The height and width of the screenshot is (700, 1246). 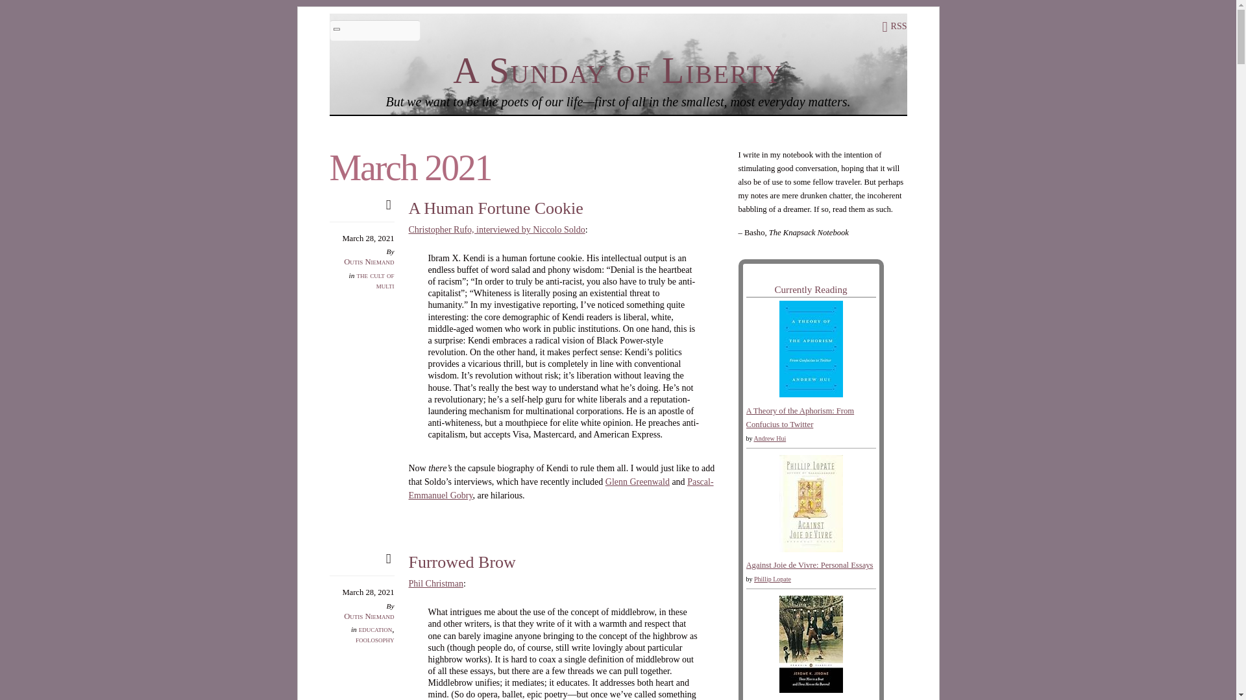 What do you see at coordinates (618, 70) in the screenshot?
I see `A Sunday of Liberty` at bounding box center [618, 70].